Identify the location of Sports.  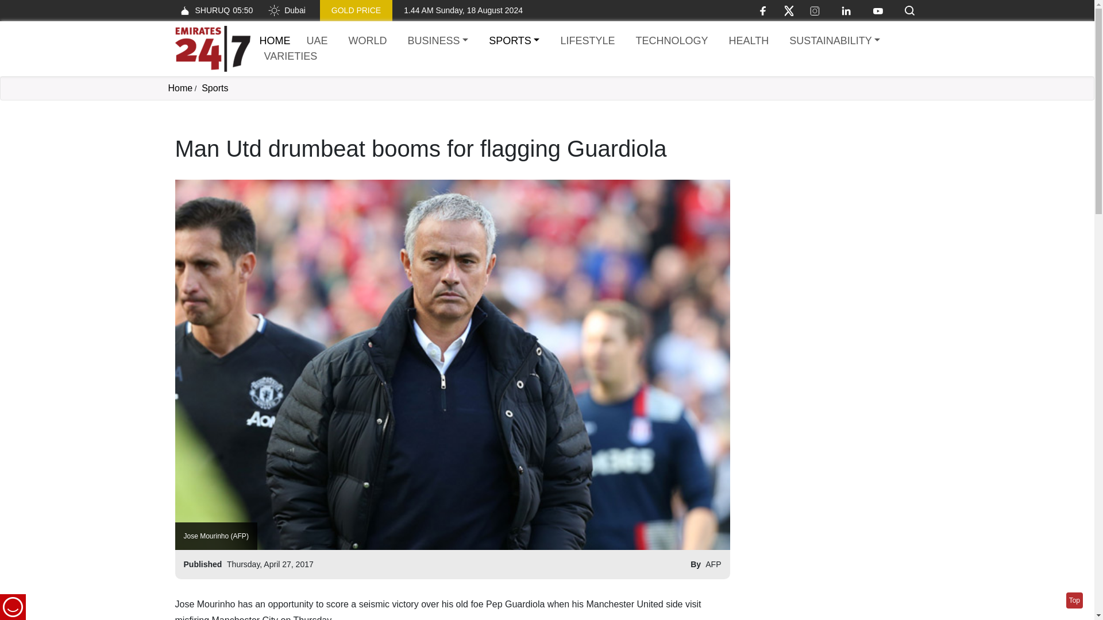
(215, 88).